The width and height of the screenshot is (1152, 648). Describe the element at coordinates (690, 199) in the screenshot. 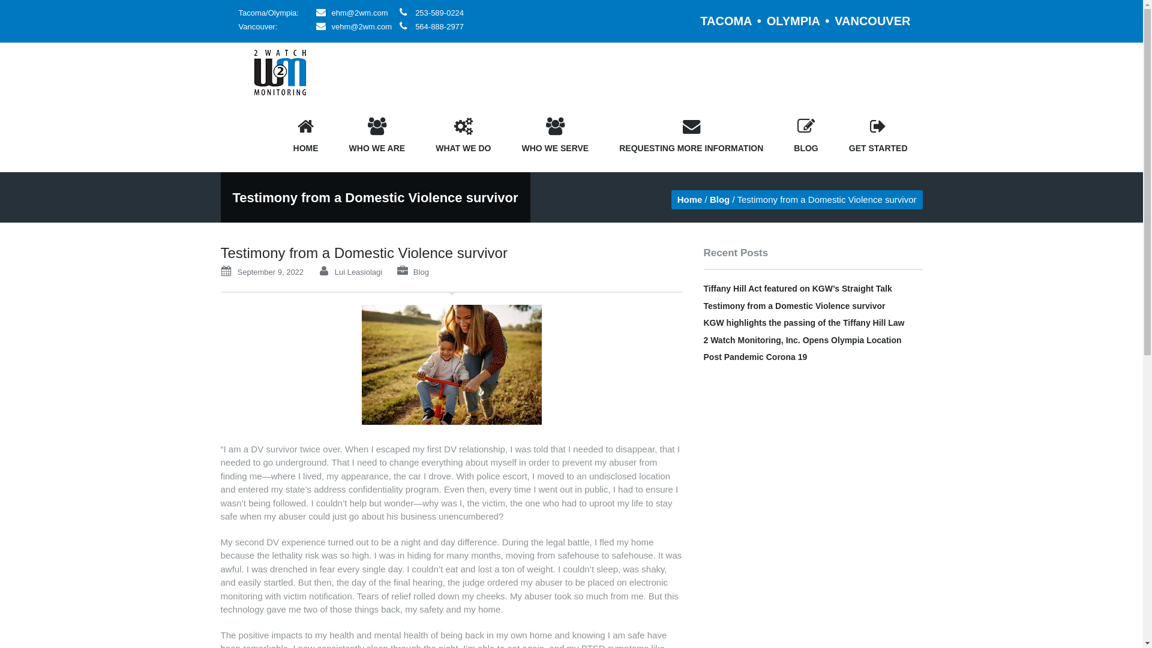

I see `Home` at that location.